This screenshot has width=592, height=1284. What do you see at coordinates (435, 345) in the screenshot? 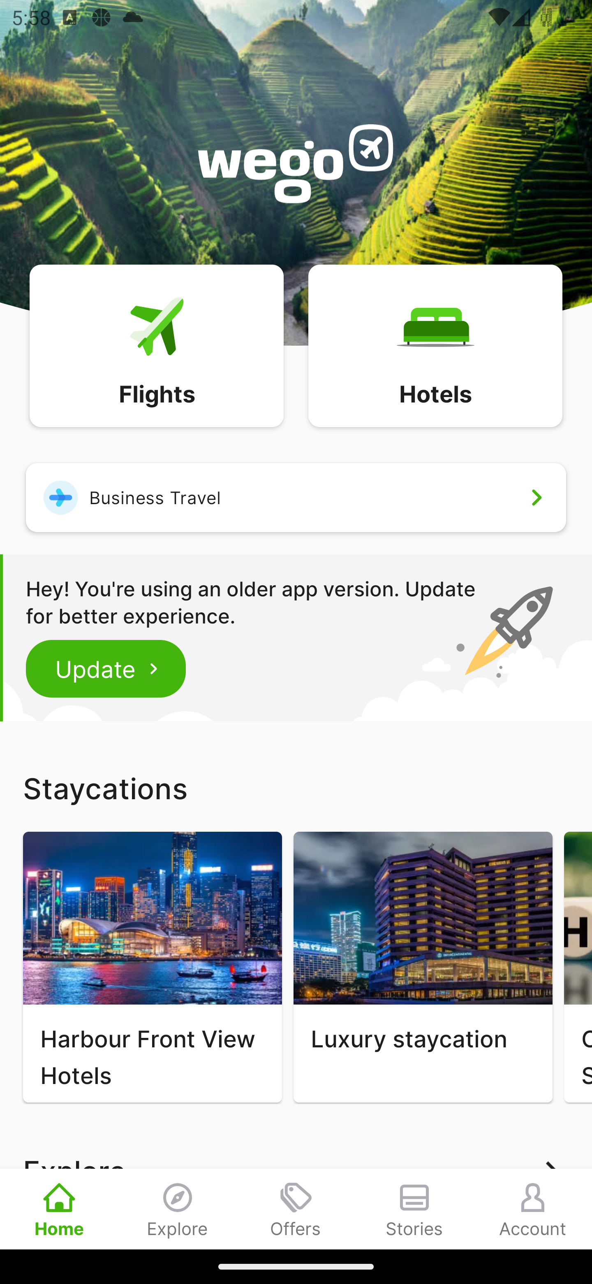
I see `Hotels` at bounding box center [435, 345].